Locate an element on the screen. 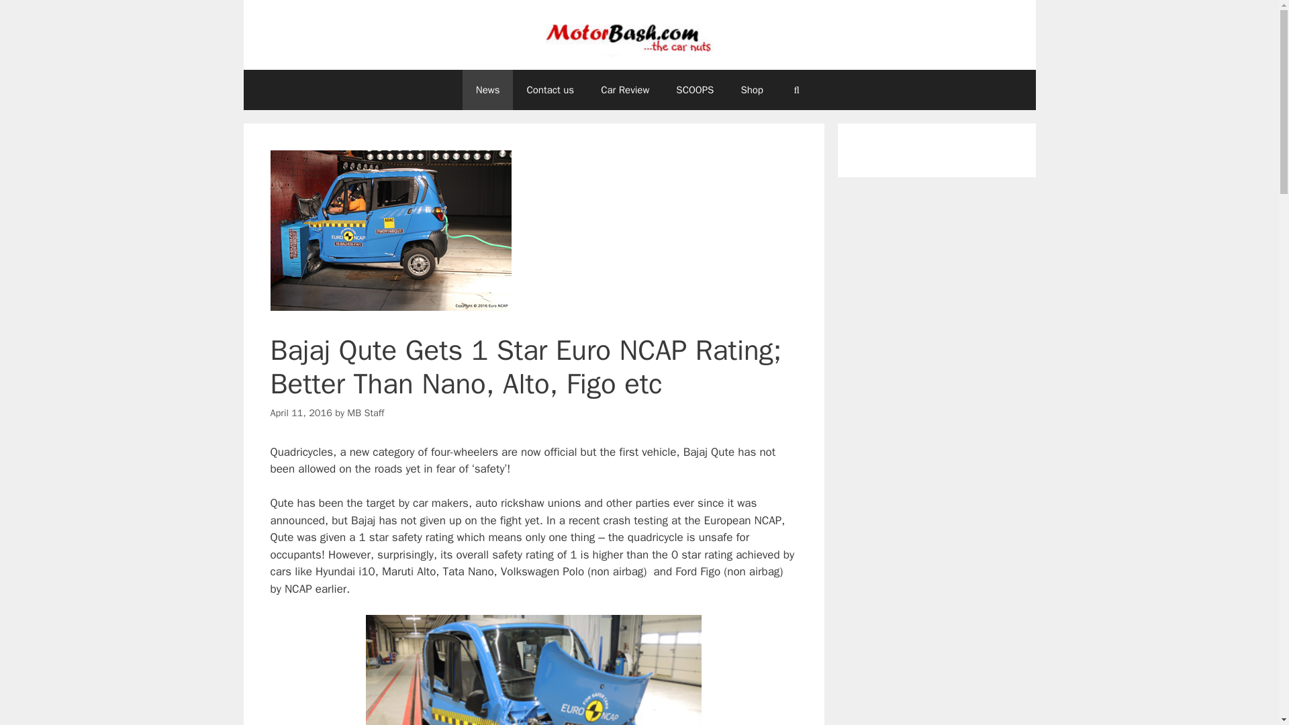  News is located at coordinates (487, 90).